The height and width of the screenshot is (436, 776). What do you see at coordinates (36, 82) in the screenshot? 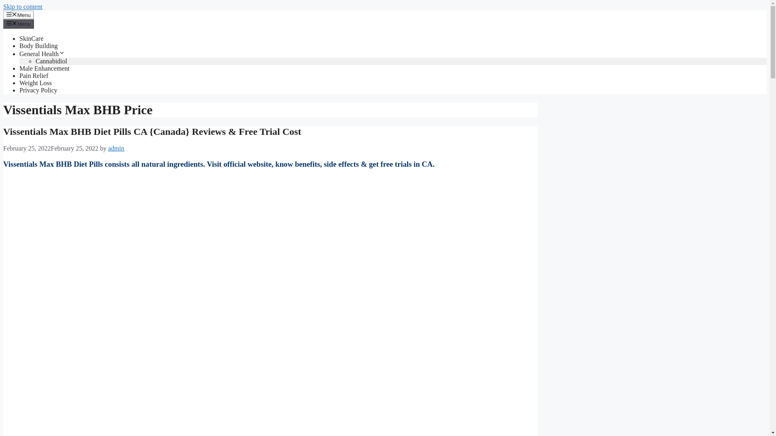
I see `Weight Loss` at bounding box center [36, 82].